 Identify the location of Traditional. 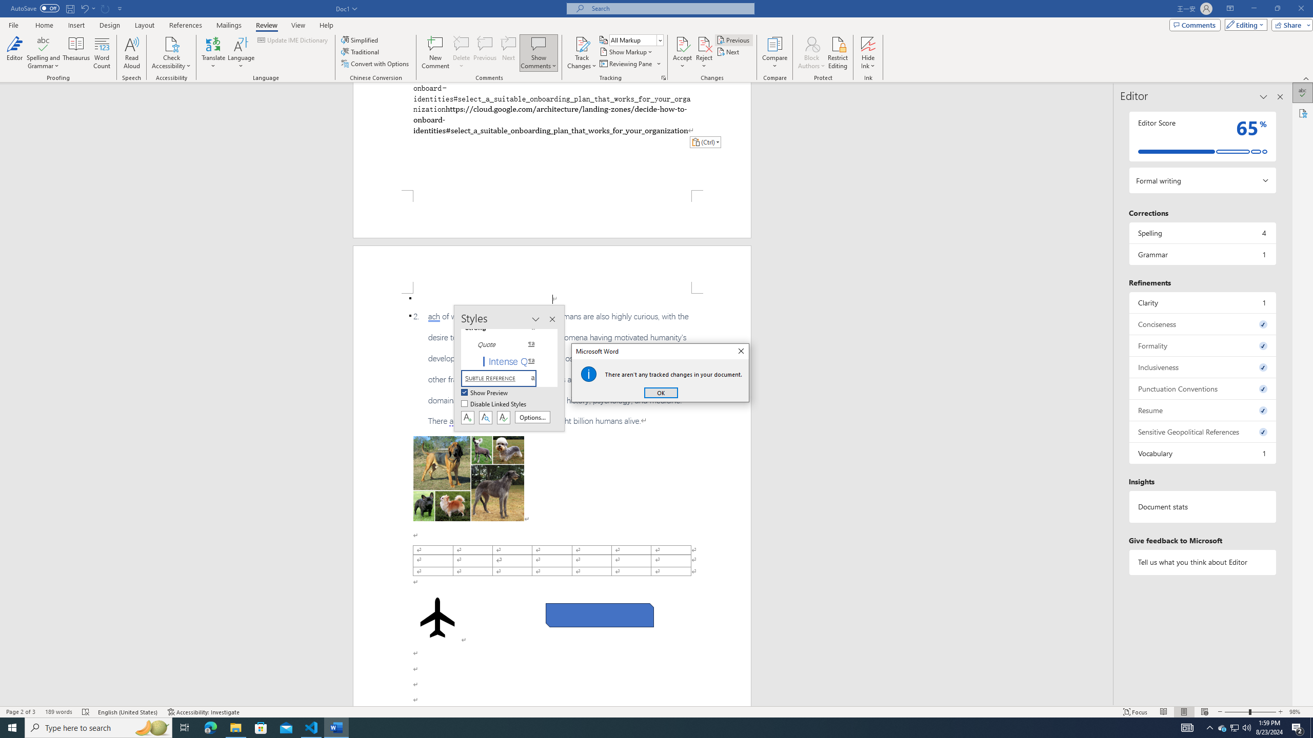
(361, 51).